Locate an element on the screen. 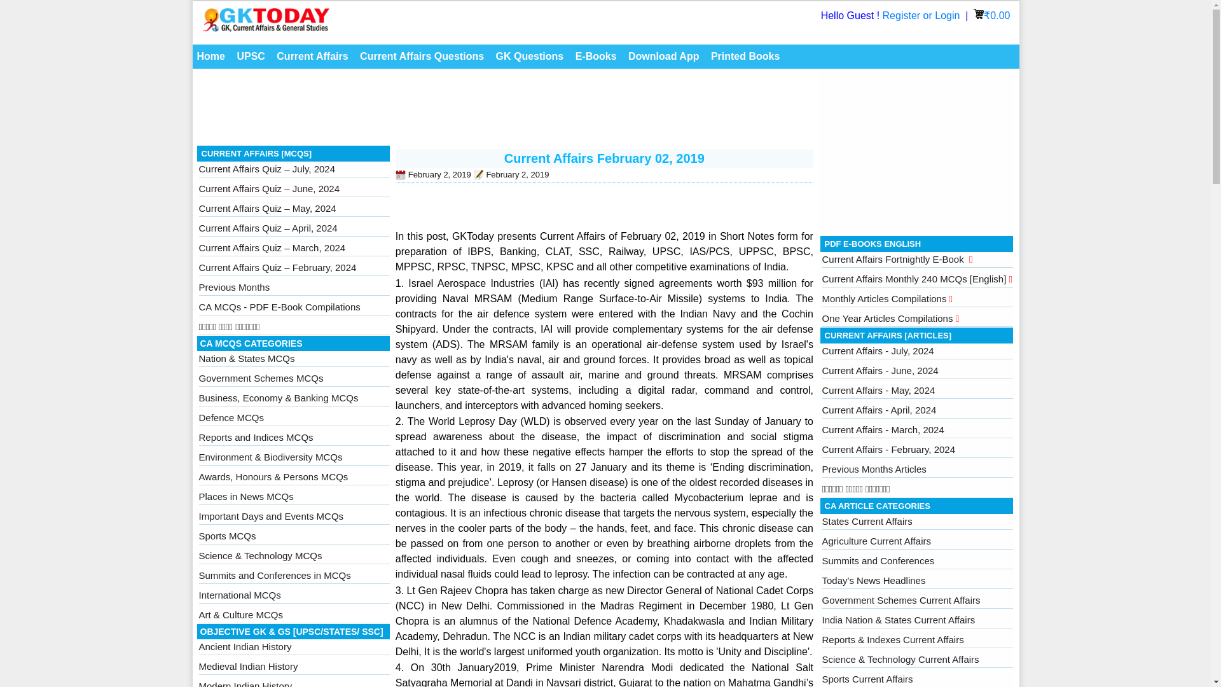 The image size is (1221, 687). Government Schemes MCQs is located at coordinates (261, 378).